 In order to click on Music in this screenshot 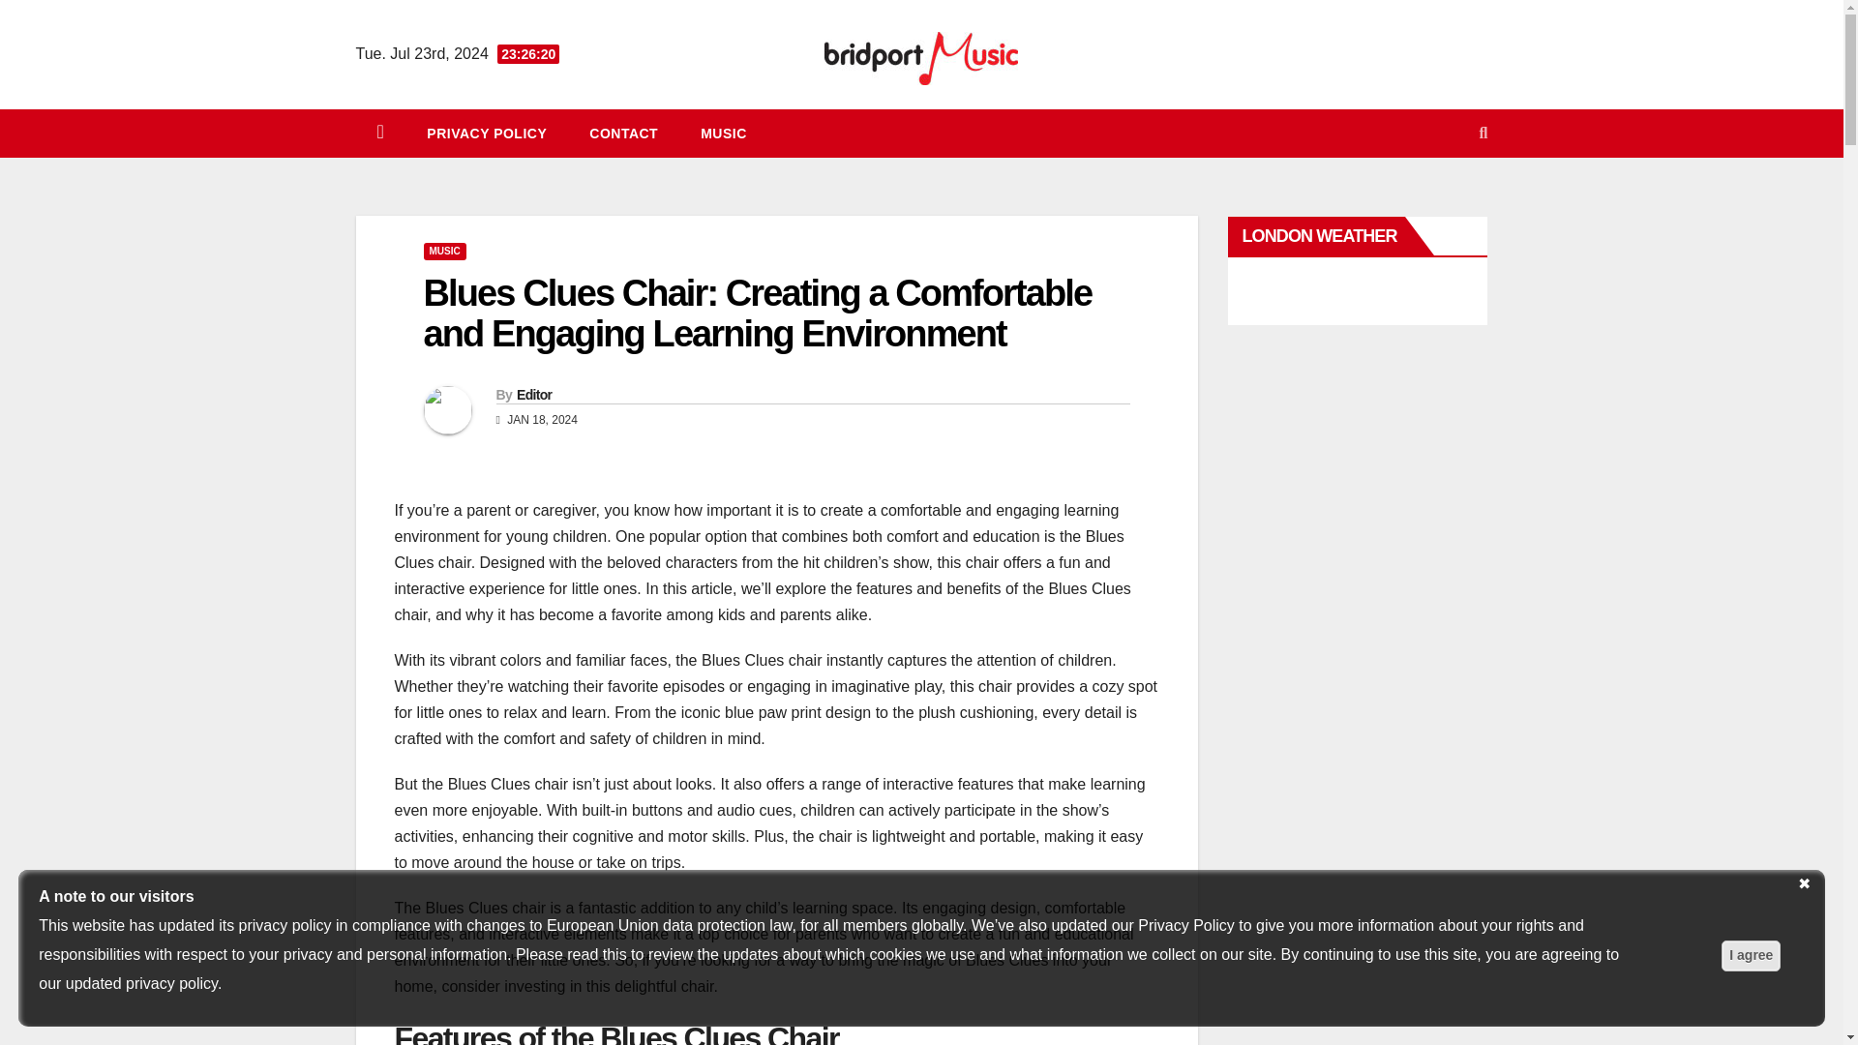, I will do `click(724, 134)`.